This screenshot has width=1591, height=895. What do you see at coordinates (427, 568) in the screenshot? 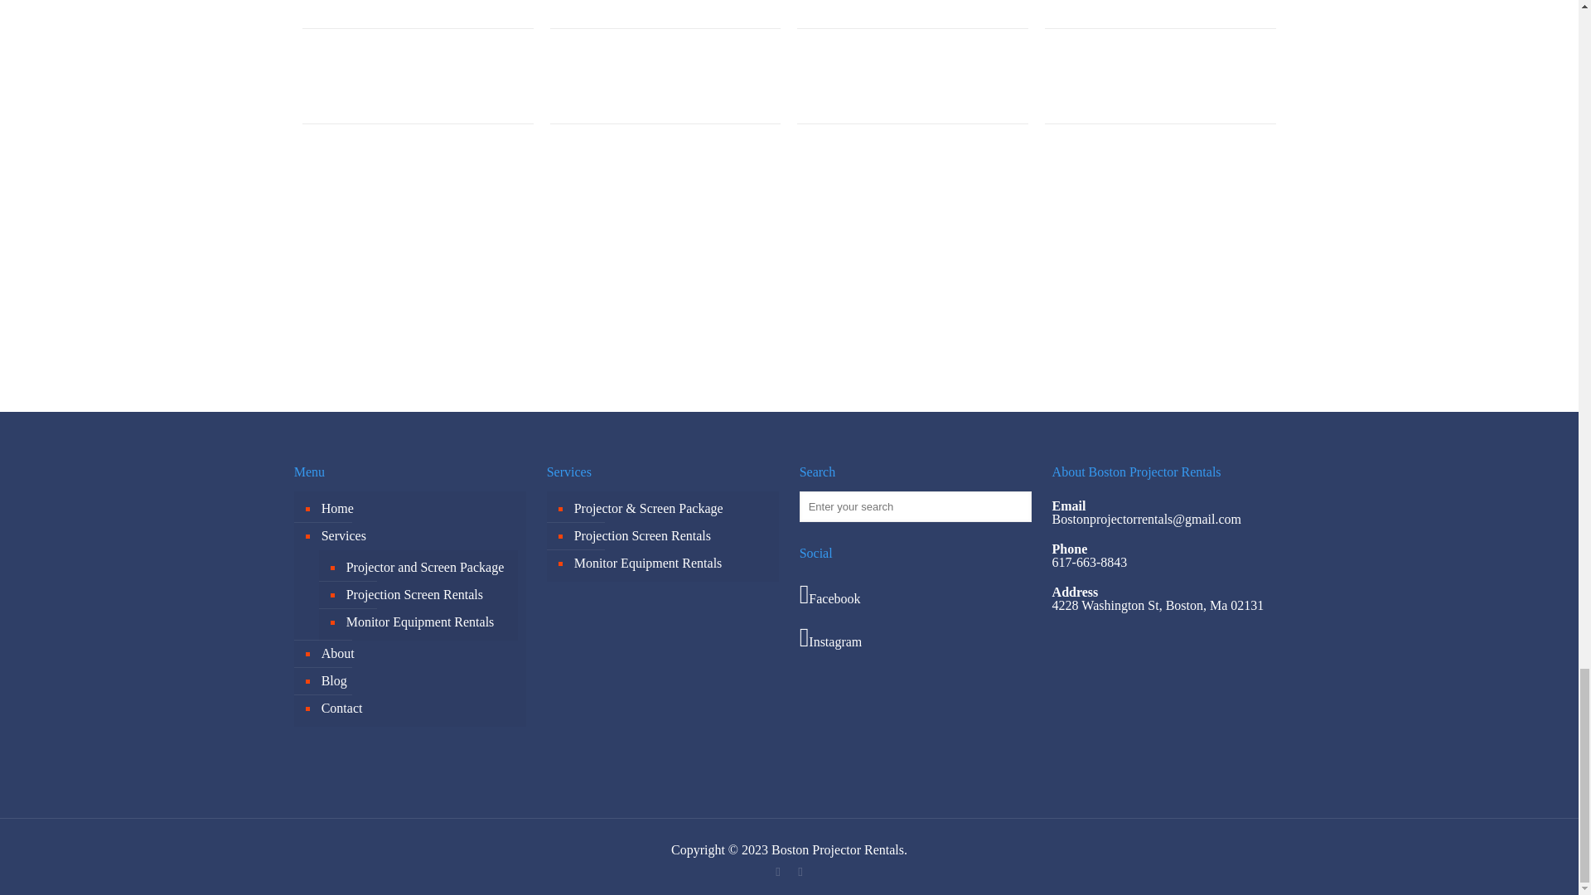
I see `Projector and Screen Package` at bounding box center [427, 568].